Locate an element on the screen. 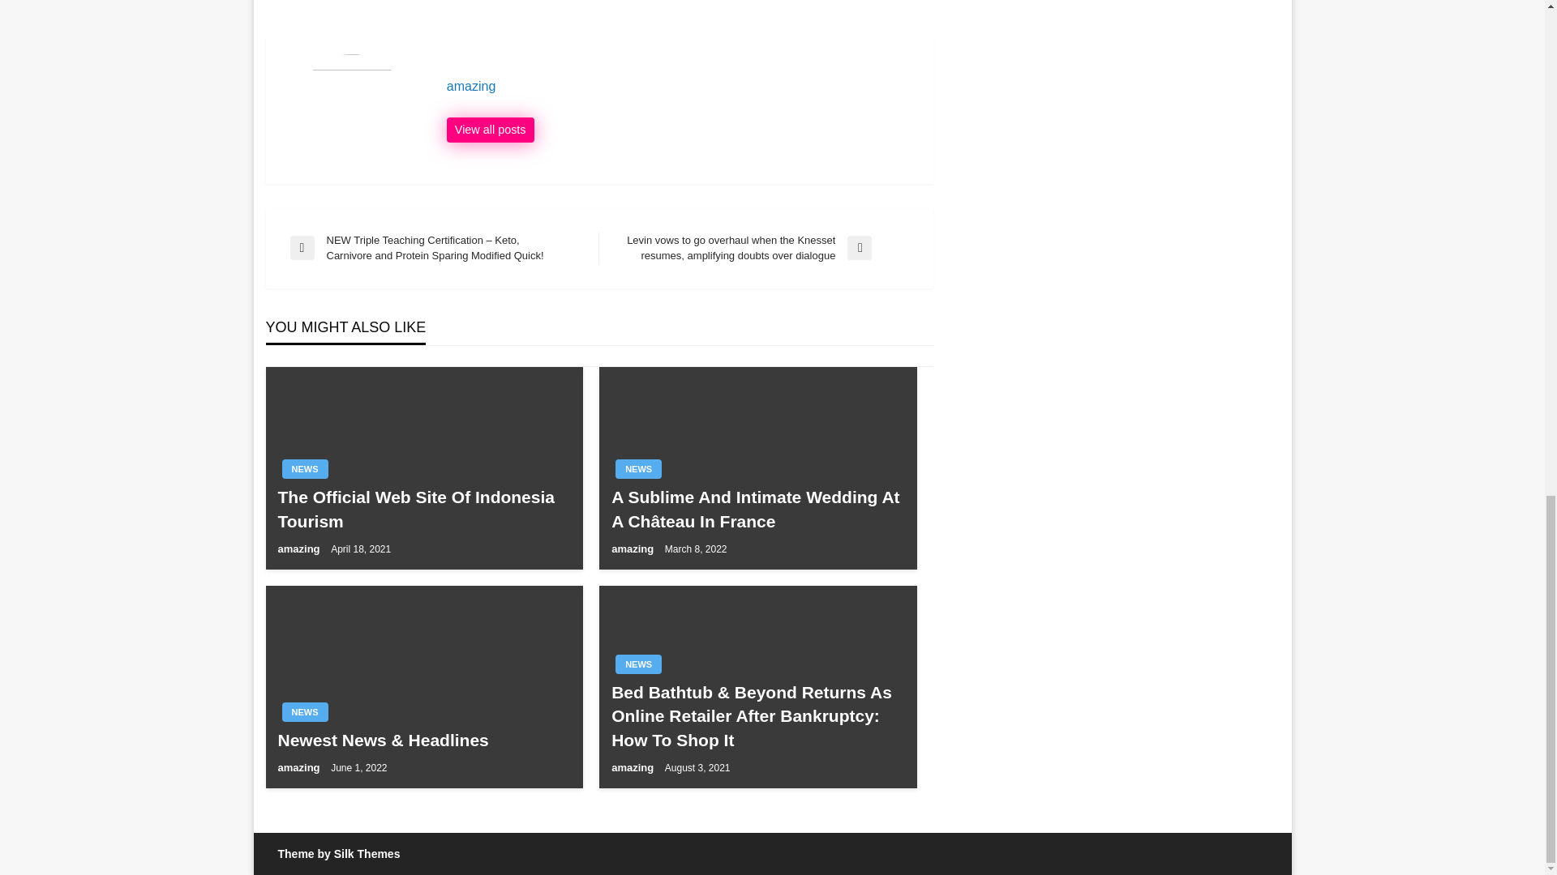  The Official Web Site Of Indonesia Tourism is located at coordinates (423, 509).